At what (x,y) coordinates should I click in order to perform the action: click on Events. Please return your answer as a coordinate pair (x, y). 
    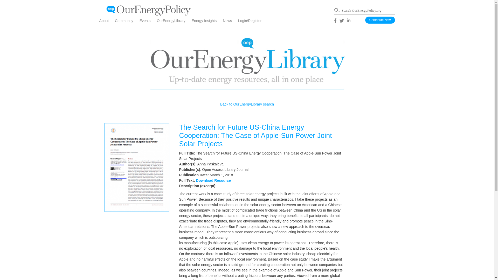
    Looking at the image, I should click on (147, 22).